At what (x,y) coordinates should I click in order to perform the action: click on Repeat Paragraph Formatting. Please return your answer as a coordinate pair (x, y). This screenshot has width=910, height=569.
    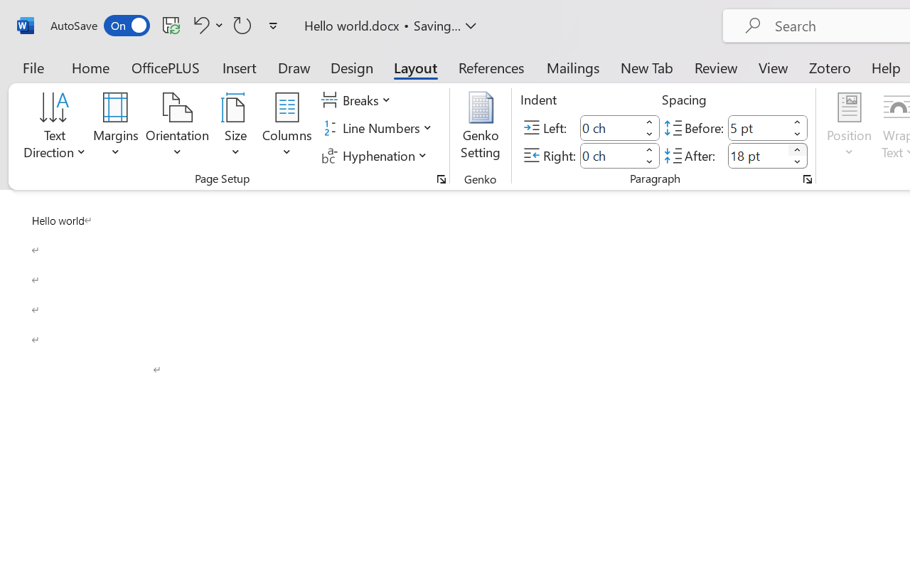
    Looking at the image, I should click on (242, 25).